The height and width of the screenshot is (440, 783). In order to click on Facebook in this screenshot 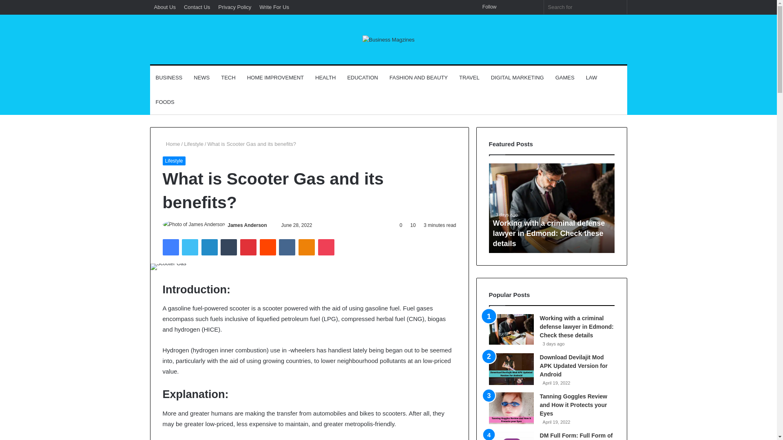, I will do `click(170, 247)`.